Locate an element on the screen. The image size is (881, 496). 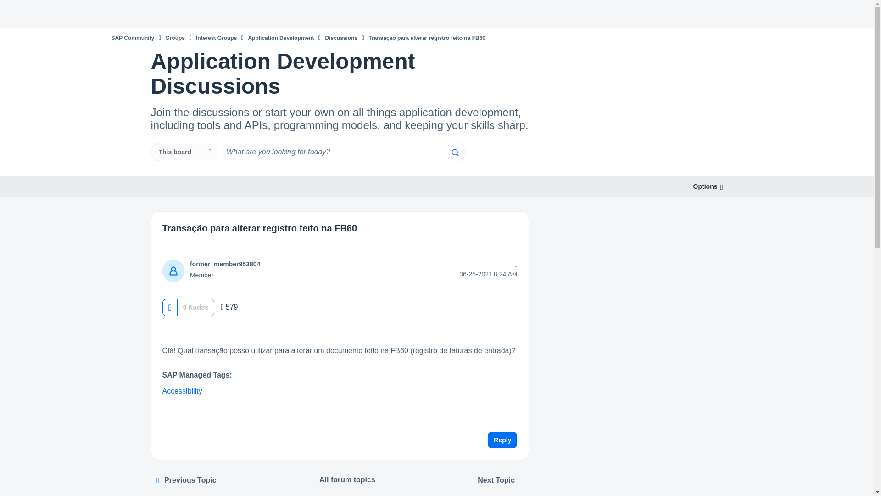
Show option menu is located at coordinates (705, 186).